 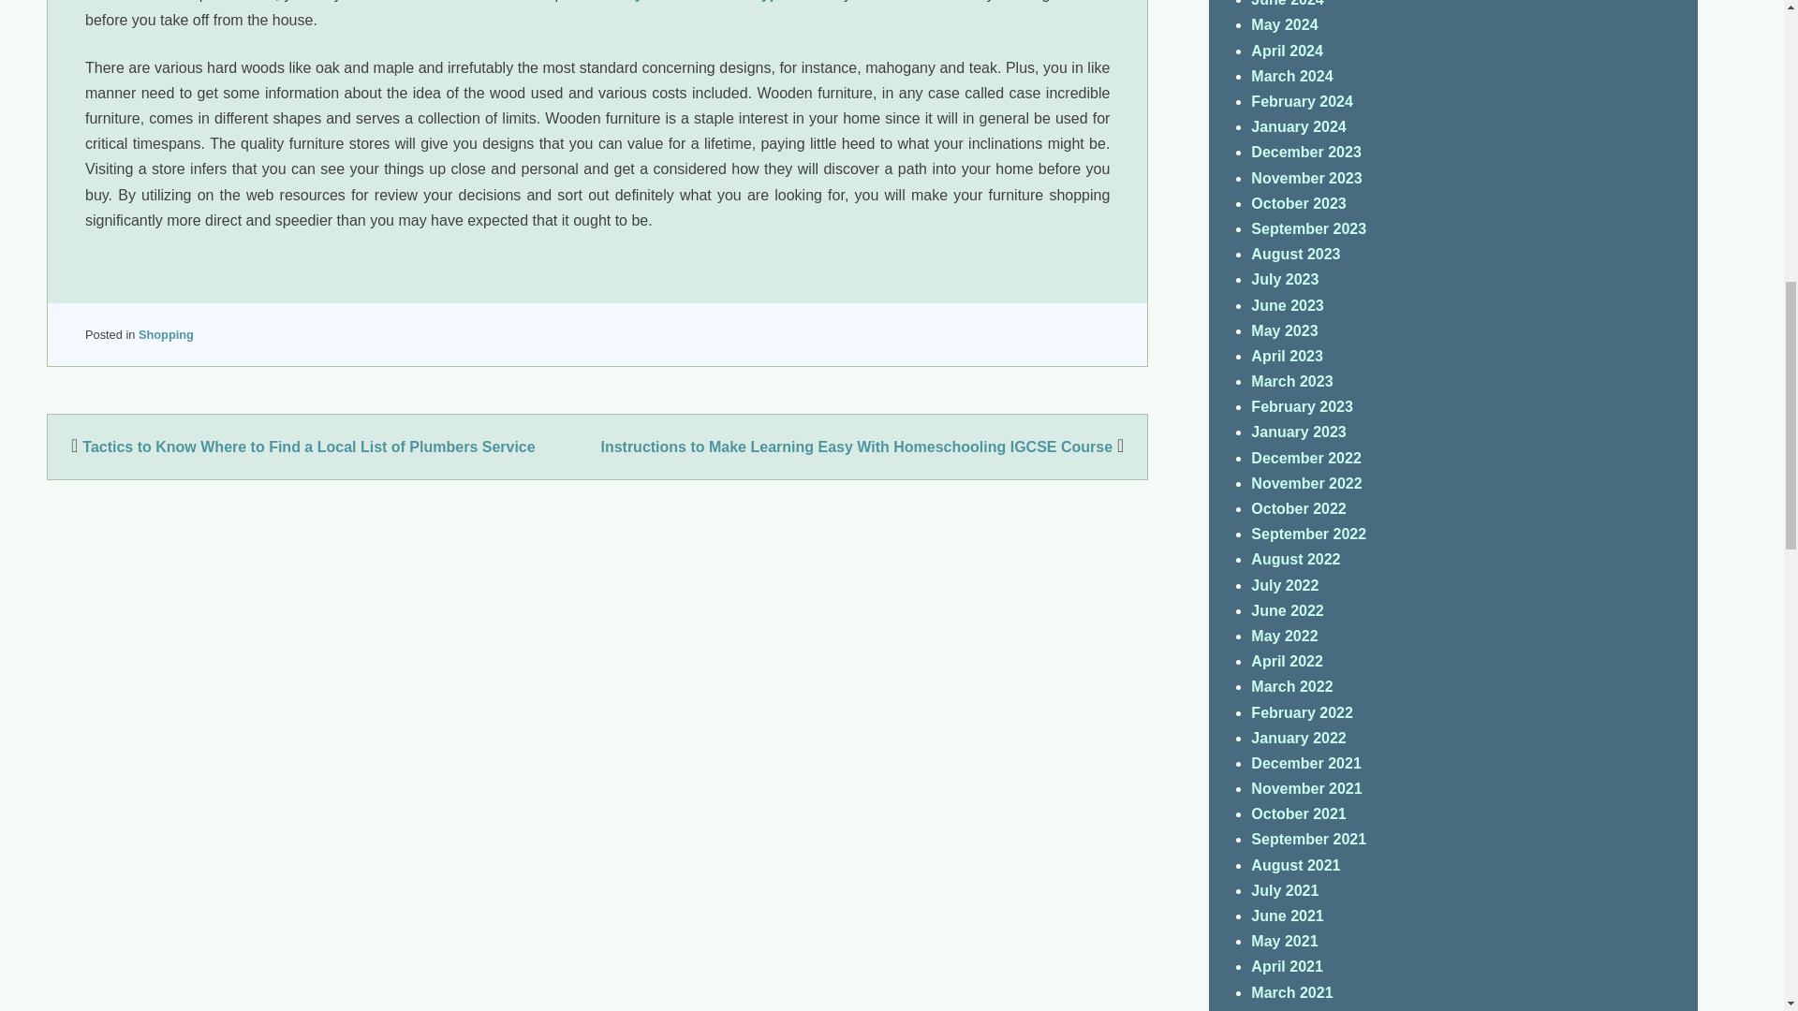 I want to click on November 2023, so click(x=1305, y=178).